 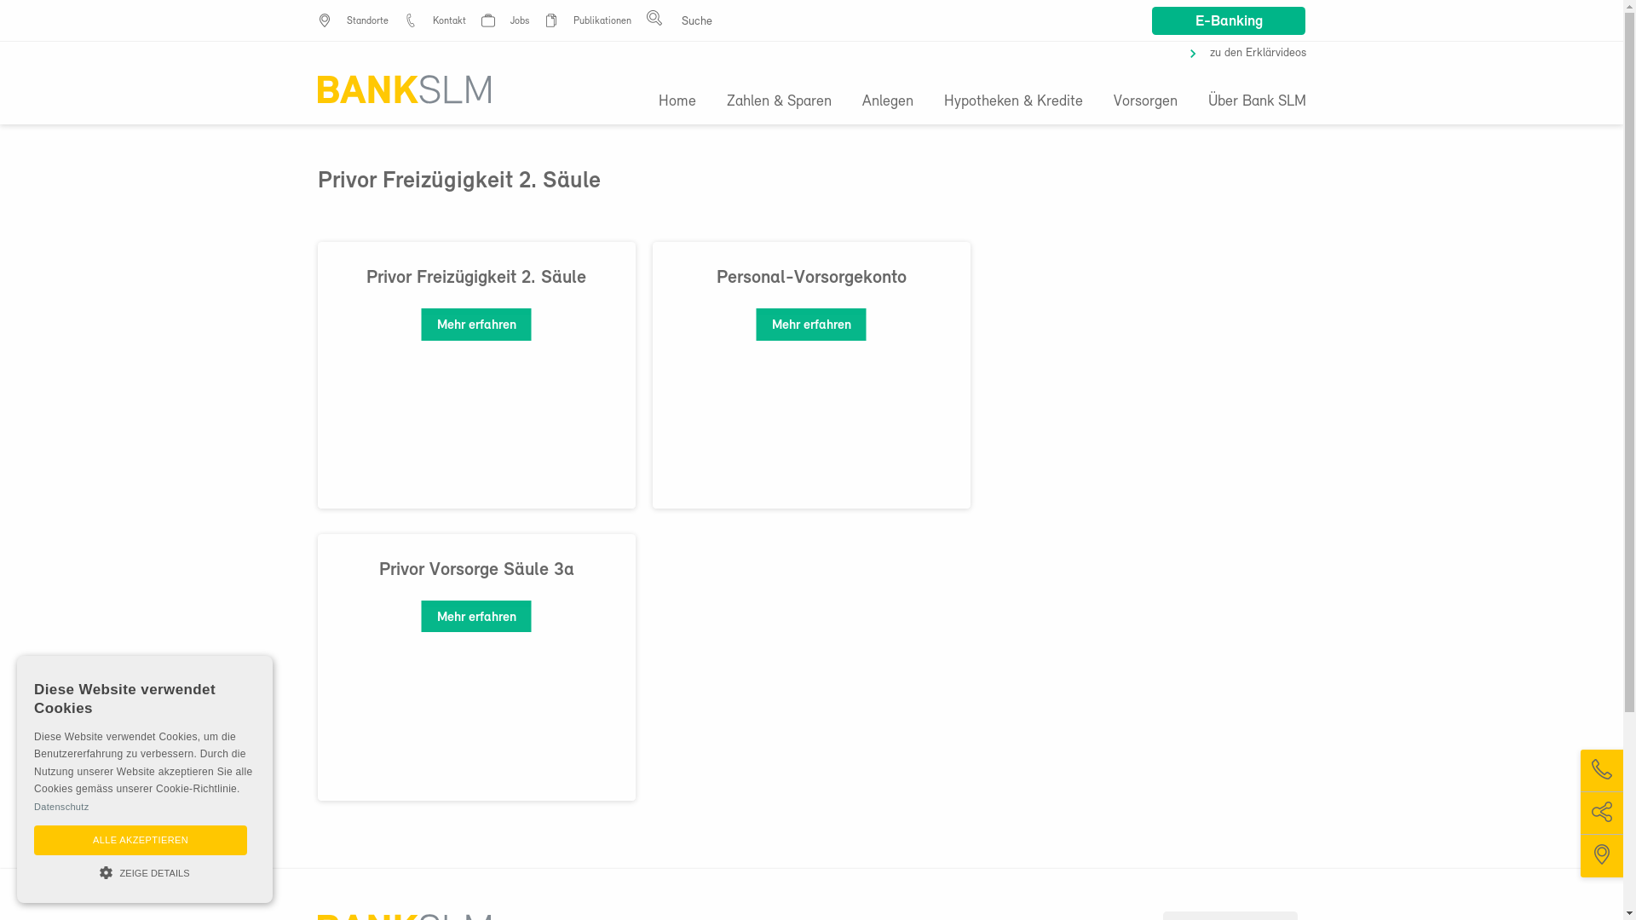 What do you see at coordinates (779, 102) in the screenshot?
I see `Zahlen & Sparen` at bounding box center [779, 102].